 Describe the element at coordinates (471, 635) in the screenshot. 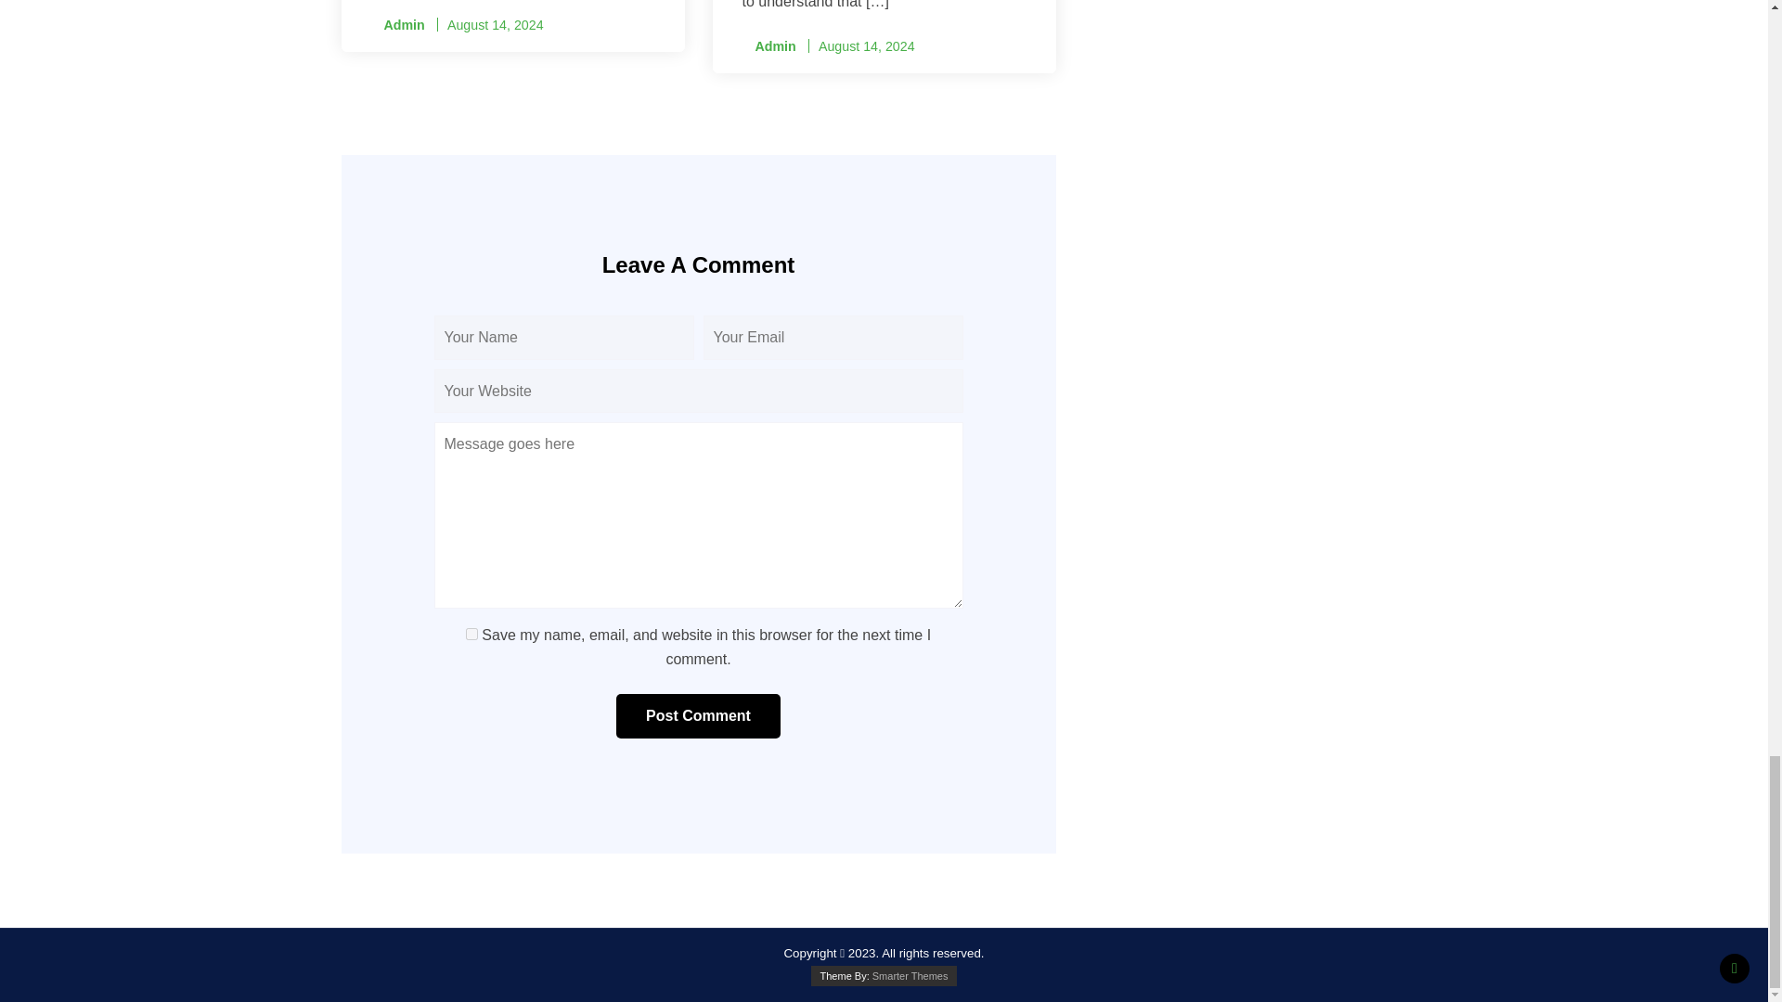

I see `yes` at that location.